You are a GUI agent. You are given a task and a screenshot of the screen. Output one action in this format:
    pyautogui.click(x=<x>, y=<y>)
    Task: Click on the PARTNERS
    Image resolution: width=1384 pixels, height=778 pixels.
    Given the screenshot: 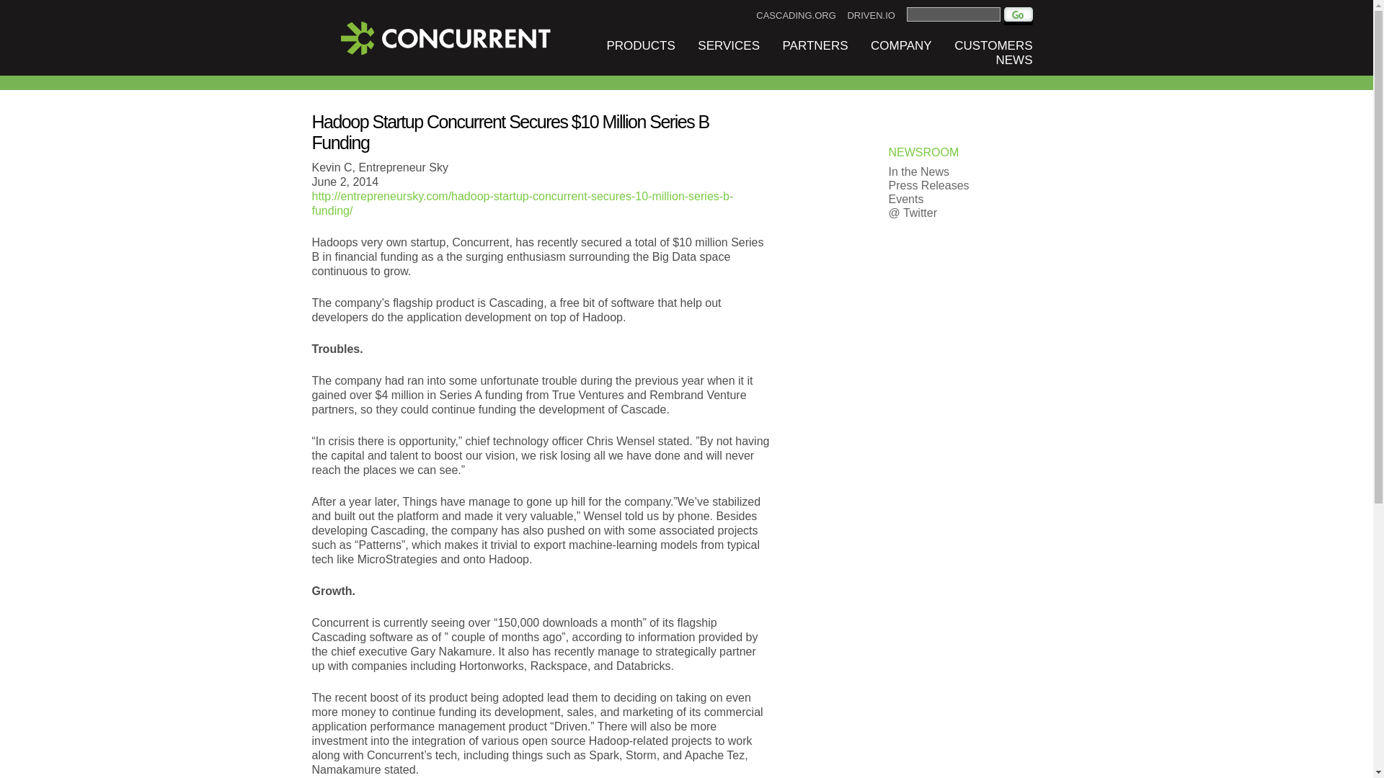 What is the action you would take?
    pyautogui.click(x=815, y=46)
    